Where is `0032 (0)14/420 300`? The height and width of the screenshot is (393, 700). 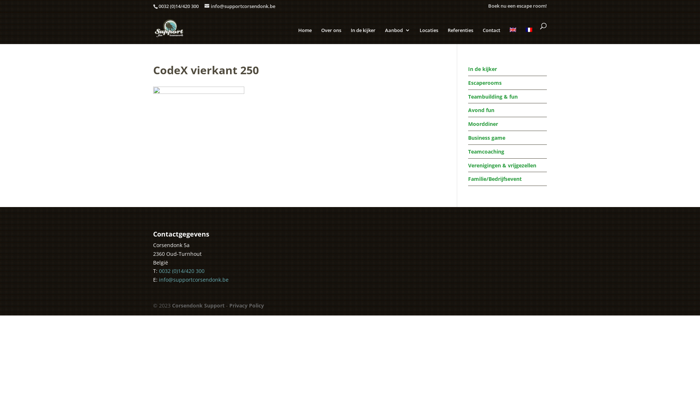
0032 (0)14/420 300 is located at coordinates (179, 6).